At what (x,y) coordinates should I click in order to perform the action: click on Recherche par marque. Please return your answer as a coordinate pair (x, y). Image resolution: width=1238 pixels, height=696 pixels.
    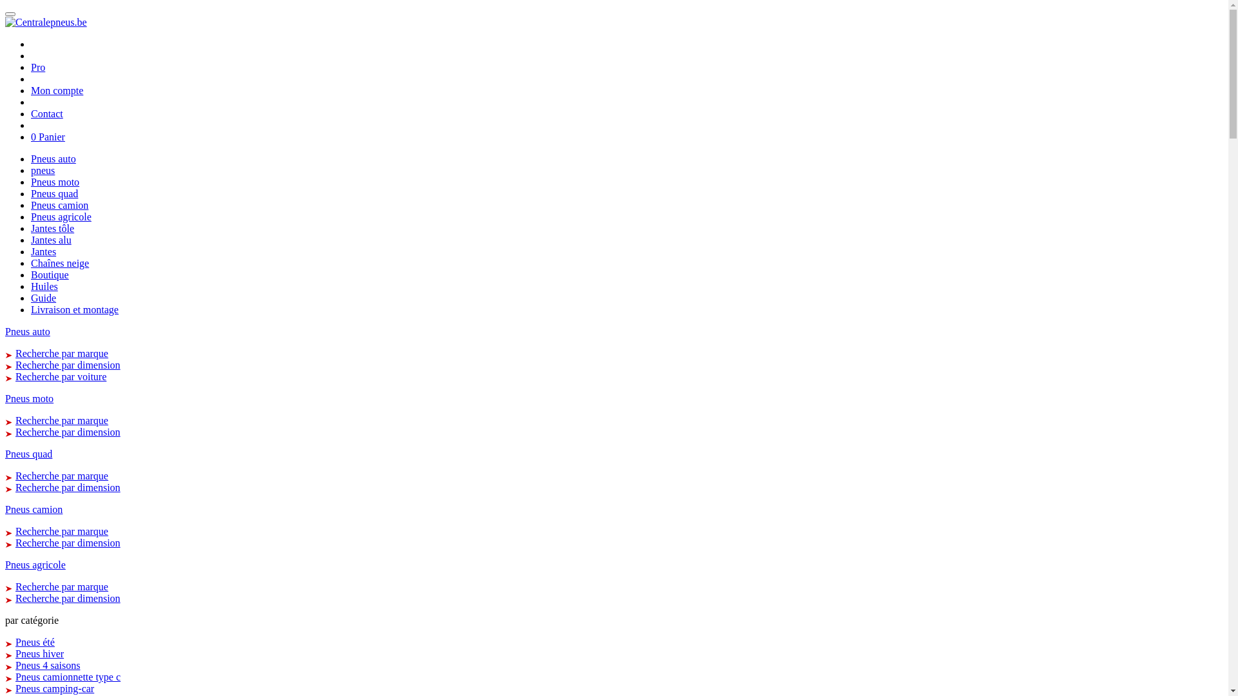
    Looking at the image, I should click on (62, 420).